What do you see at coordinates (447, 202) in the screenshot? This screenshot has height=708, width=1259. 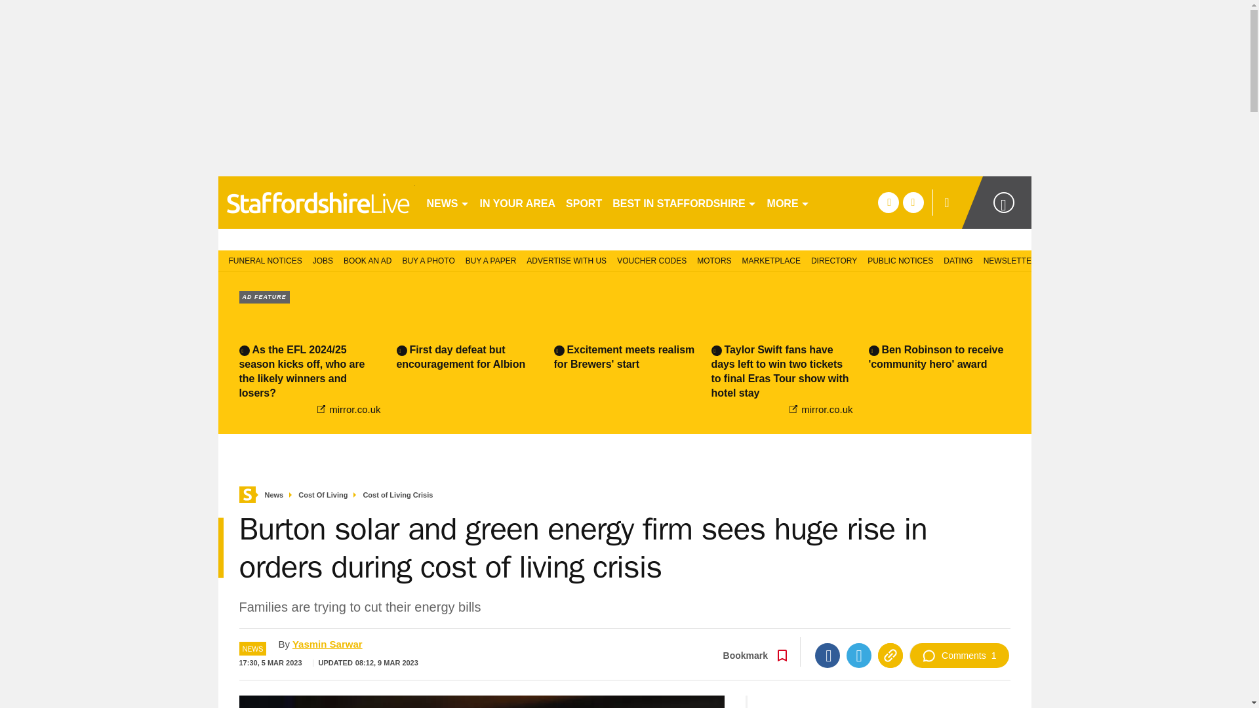 I see `NEWS` at bounding box center [447, 202].